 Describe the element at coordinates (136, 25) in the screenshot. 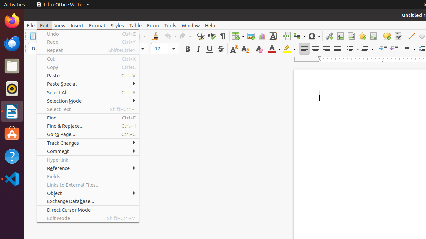

I see `Table` at that location.